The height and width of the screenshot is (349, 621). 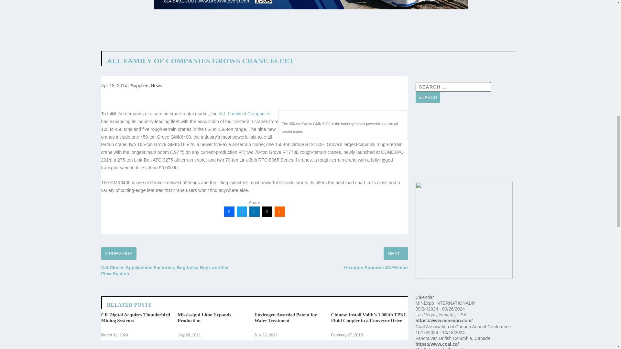 I want to click on Search, so click(x=428, y=97).